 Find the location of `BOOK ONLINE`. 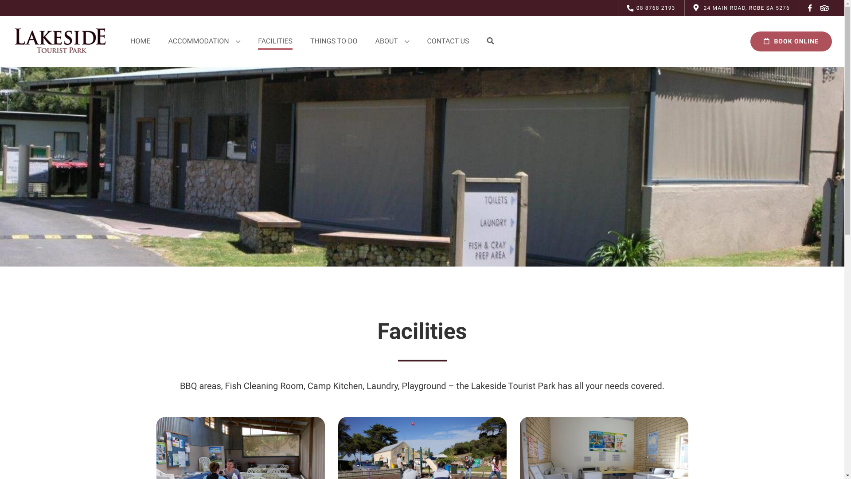

BOOK ONLINE is located at coordinates (791, 42).